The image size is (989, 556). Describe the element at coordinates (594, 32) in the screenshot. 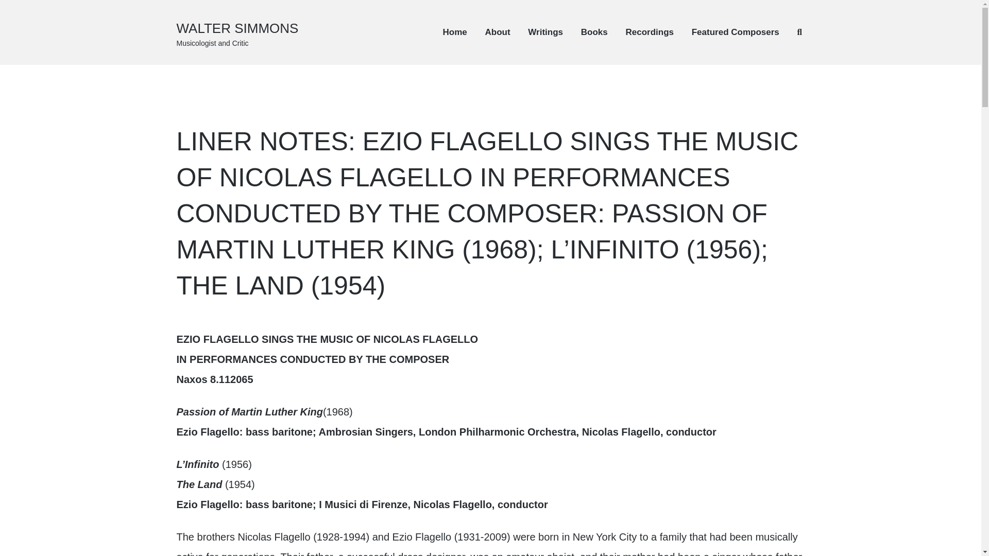

I see `Books` at that location.